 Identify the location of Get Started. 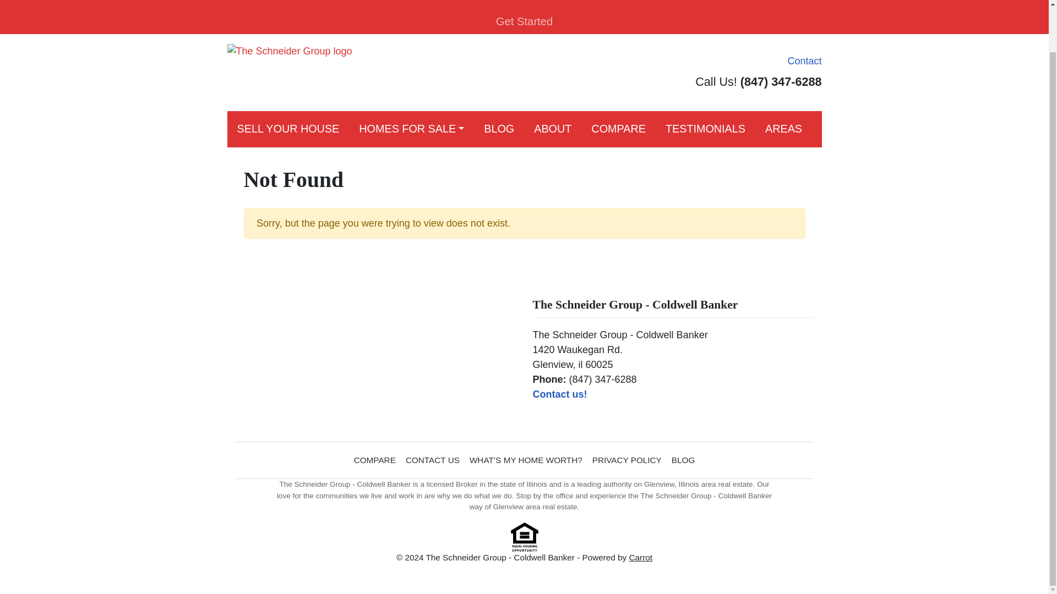
(524, 22).